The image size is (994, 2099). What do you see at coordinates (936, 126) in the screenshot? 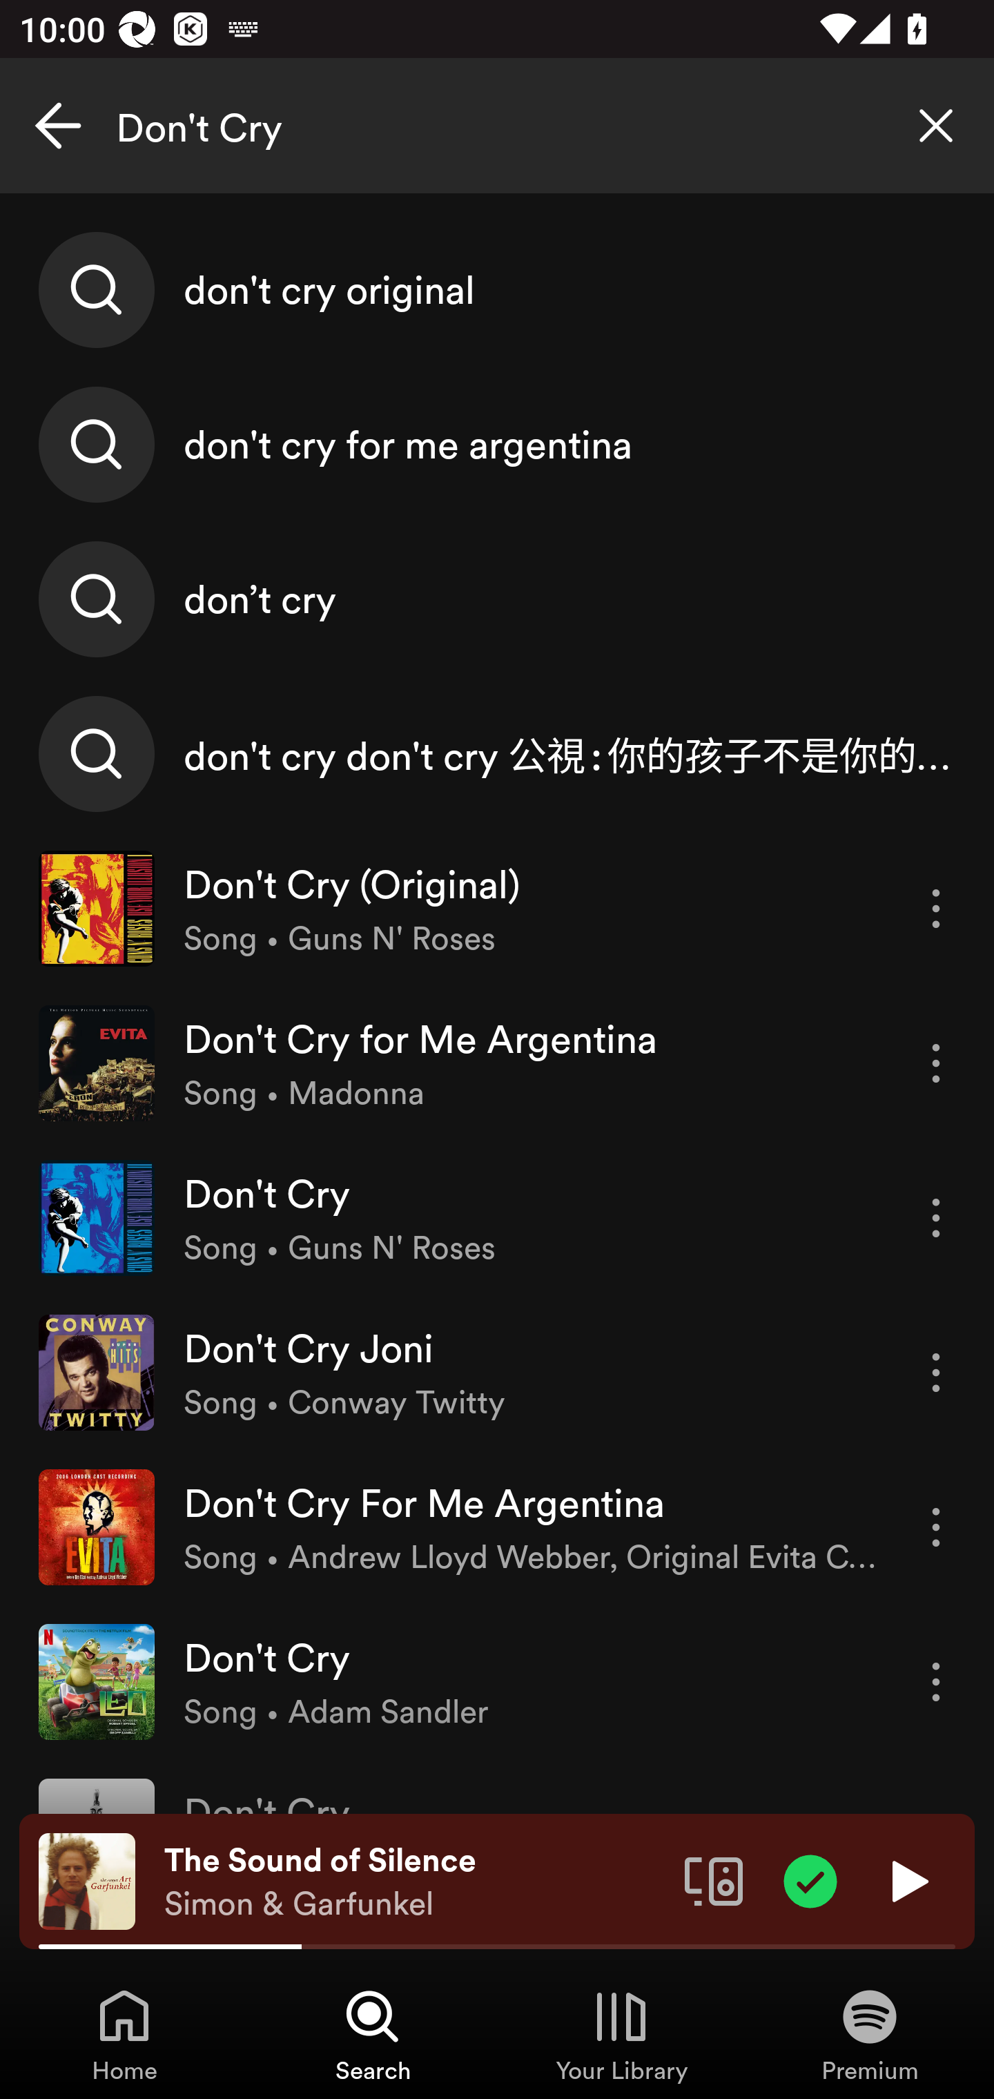
I see `Clear search query` at bounding box center [936, 126].